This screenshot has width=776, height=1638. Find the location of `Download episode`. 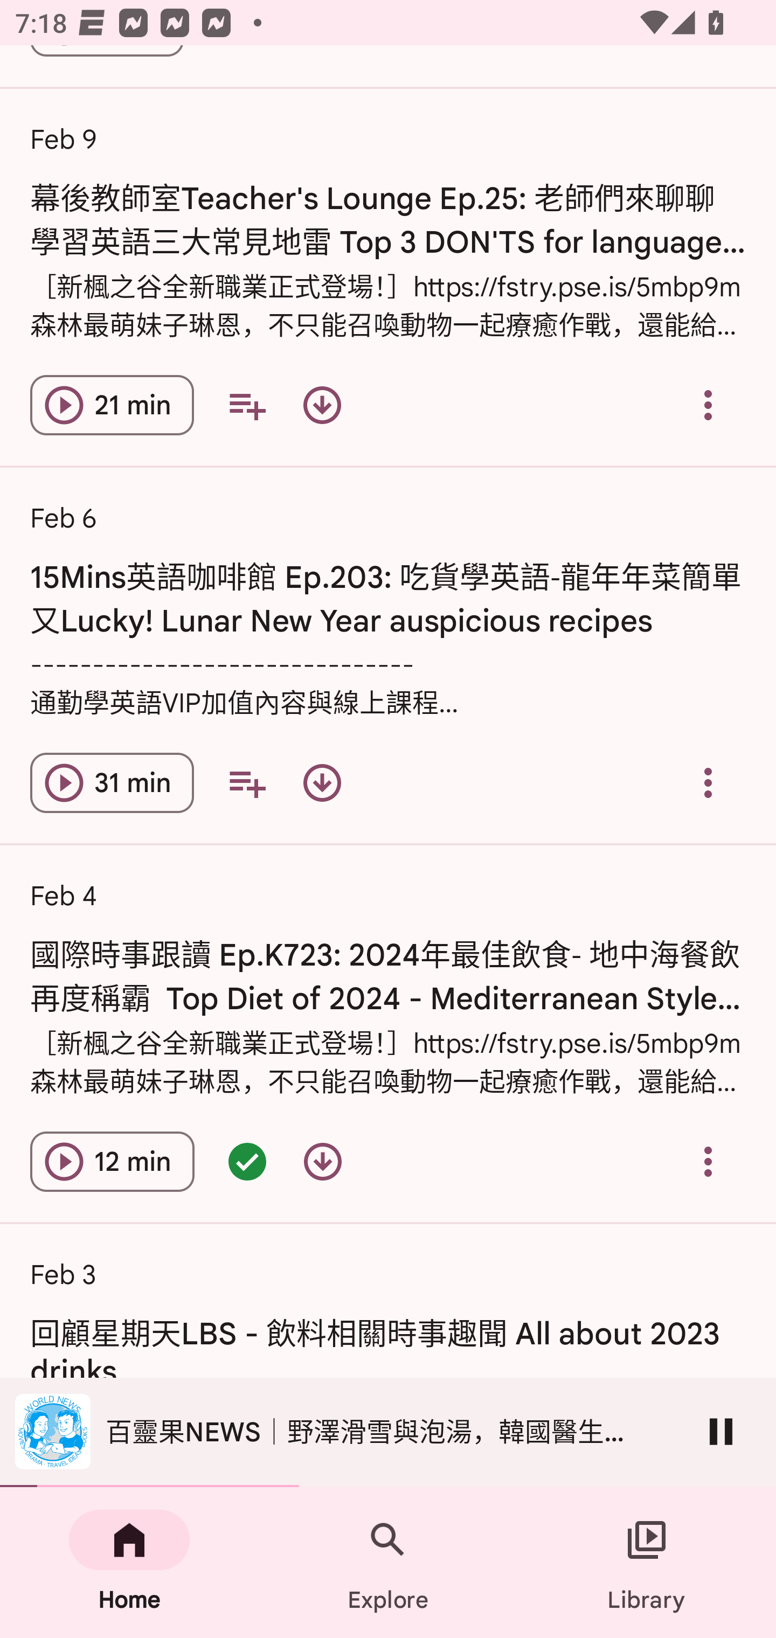

Download episode is located at coordinates (322, 1162).